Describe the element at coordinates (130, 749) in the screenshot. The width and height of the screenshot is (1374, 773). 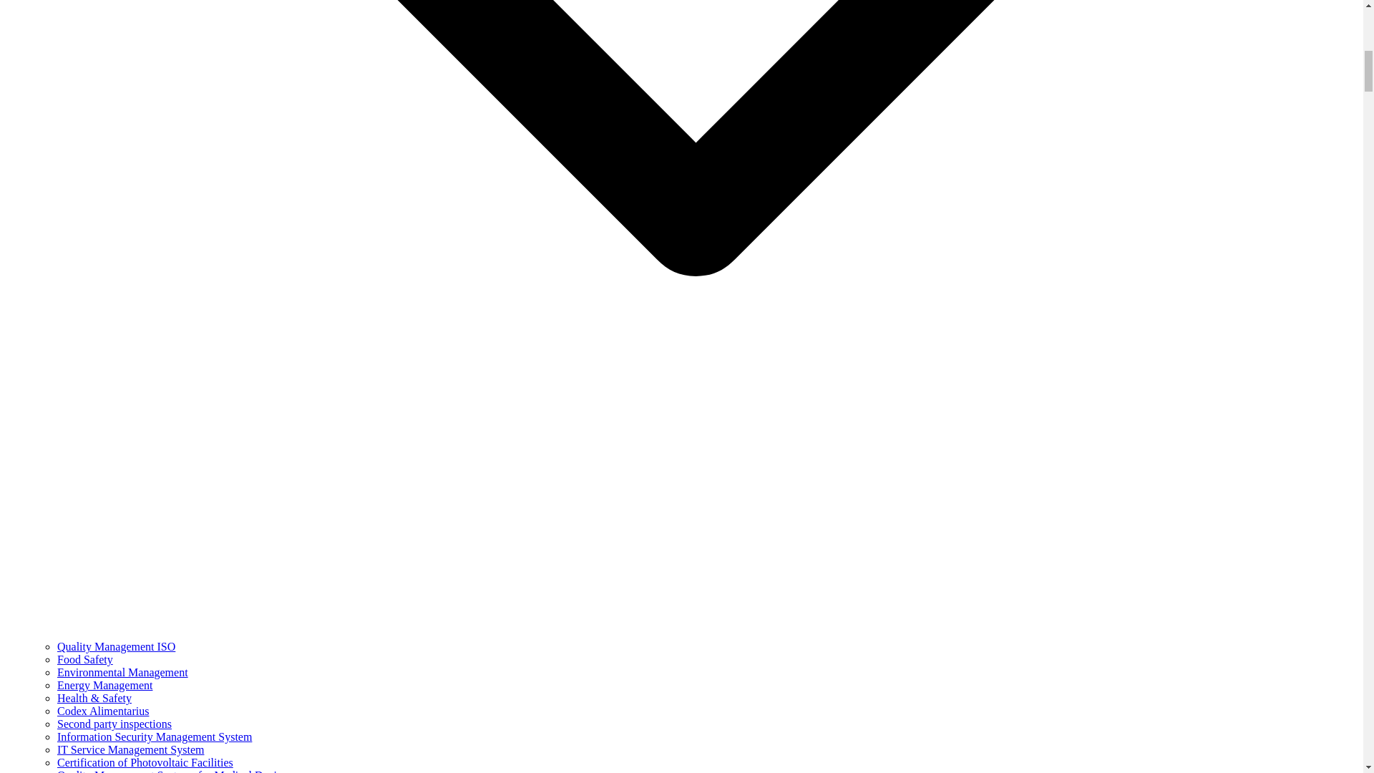
I see `IT Service Management System` at that location.